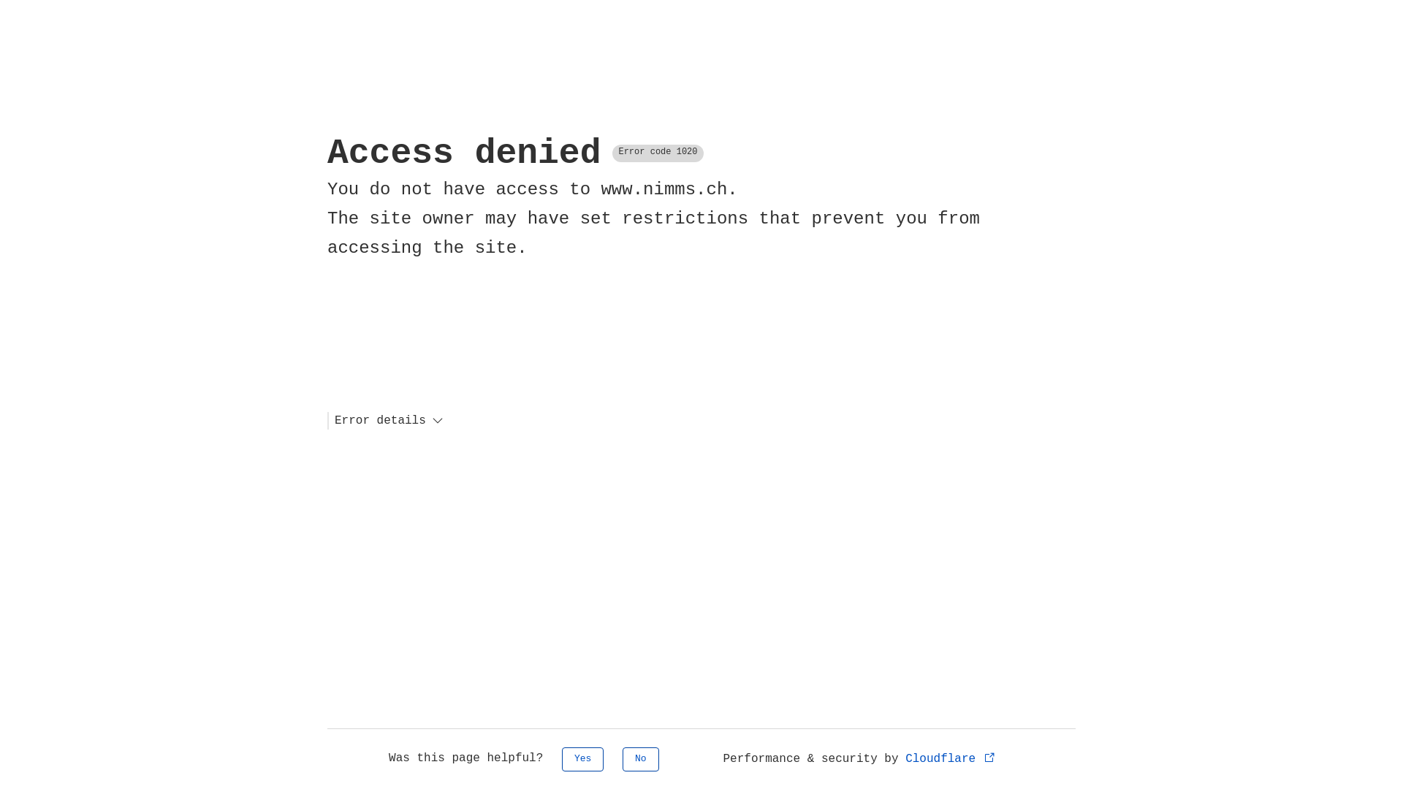 The width and height of the screenshot is (1403, 789). Describe the element at coordinates (641, 760) in the screenshot. I see `No` at that location.